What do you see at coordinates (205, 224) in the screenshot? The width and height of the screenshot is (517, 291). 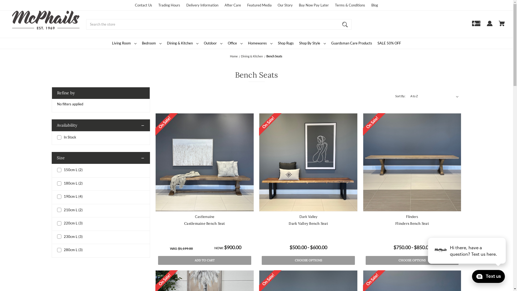 I see `Castlemaine Bench Seat` at bounding box center [205, 224].